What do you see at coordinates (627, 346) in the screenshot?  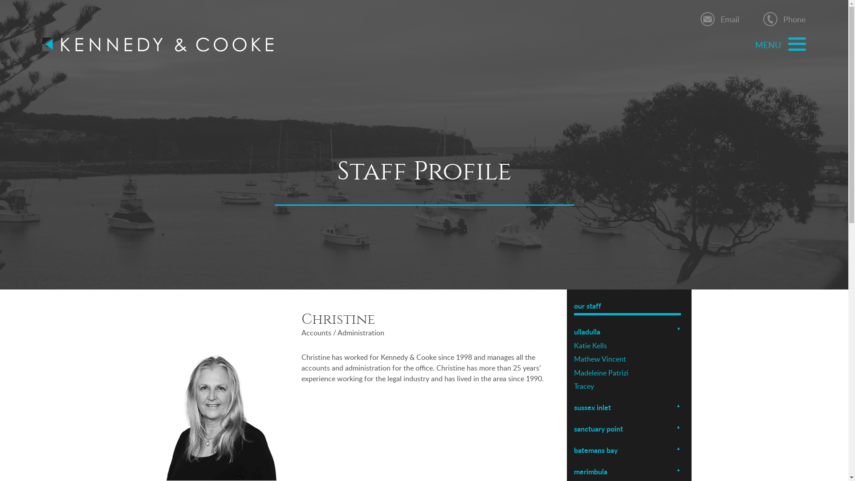 I see `Katie Kells` at bounding box center [627, 346].